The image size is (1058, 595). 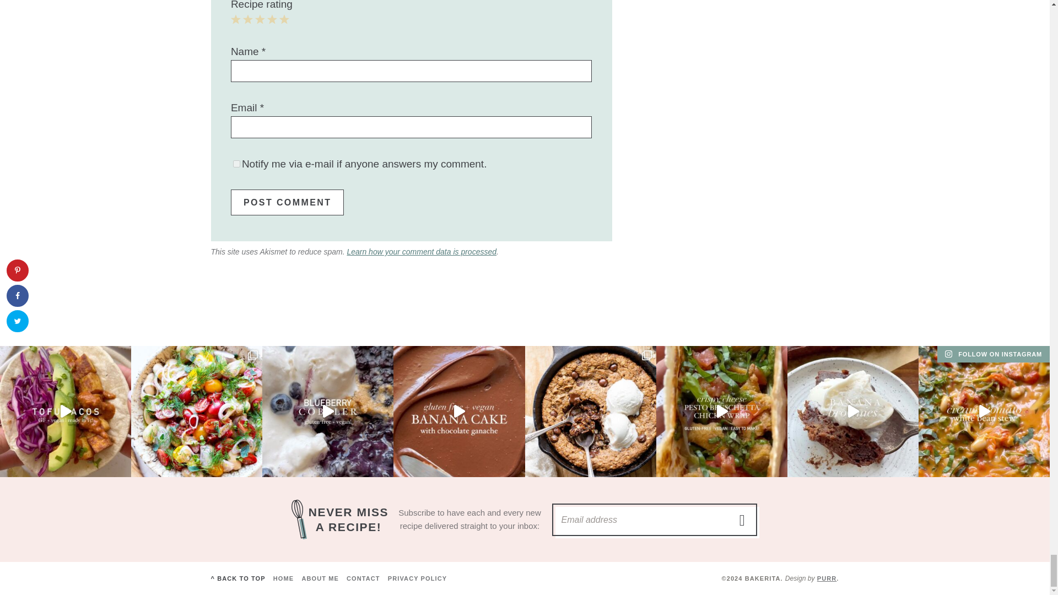 I want to click on Post Comment, so click(x=287, y=202).